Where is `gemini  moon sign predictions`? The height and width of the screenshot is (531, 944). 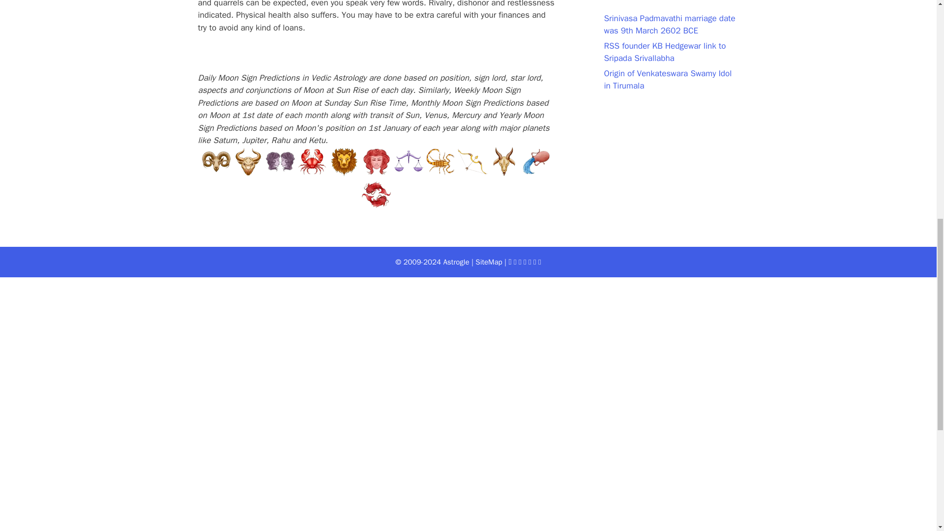
gemini  moon sign predictions is located at coordinates (280, 161).